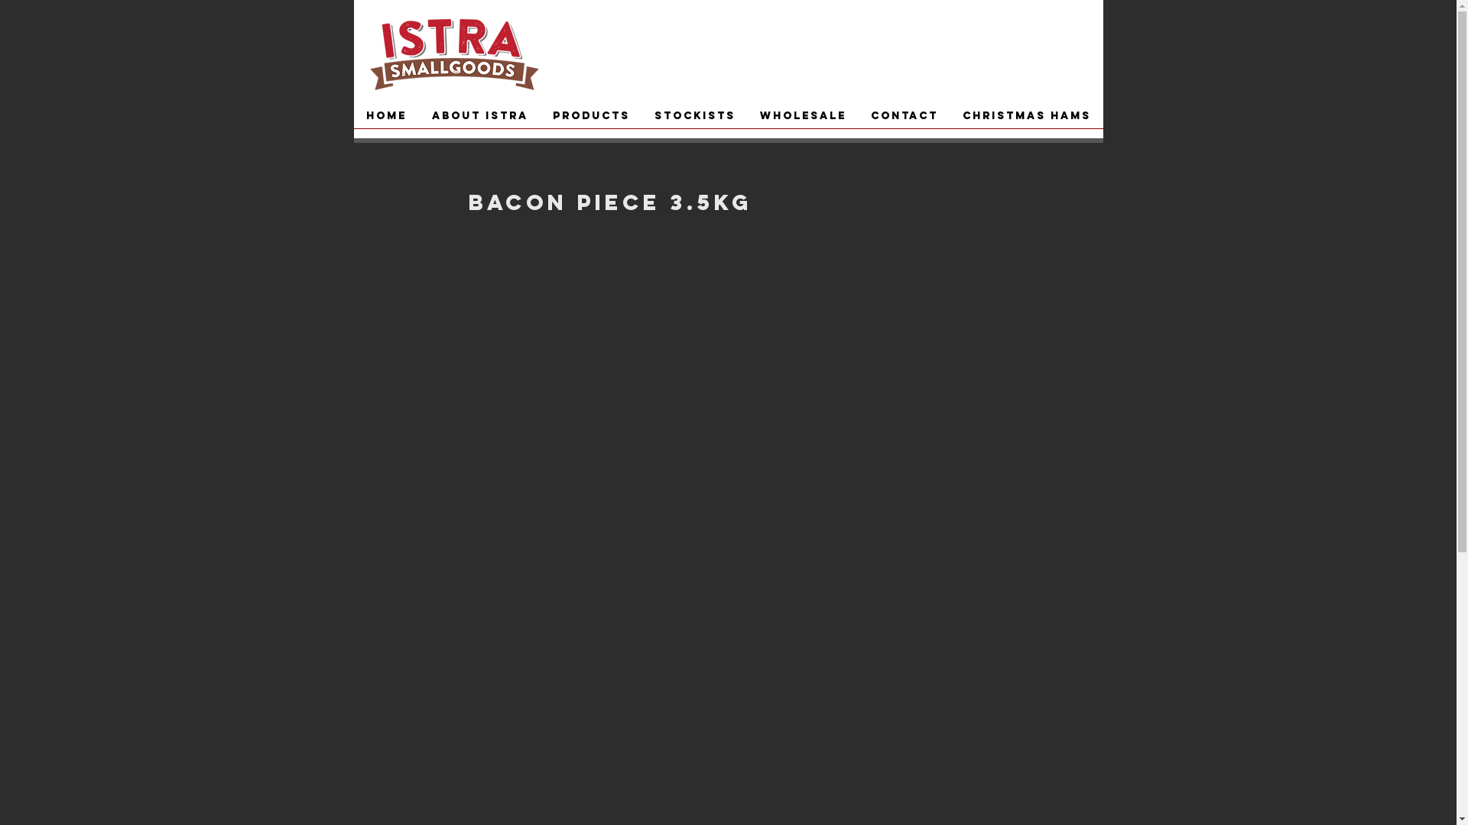  Describe the element at coordinates (904, 121) in the screenshot. I see `CONTACT` at that location.